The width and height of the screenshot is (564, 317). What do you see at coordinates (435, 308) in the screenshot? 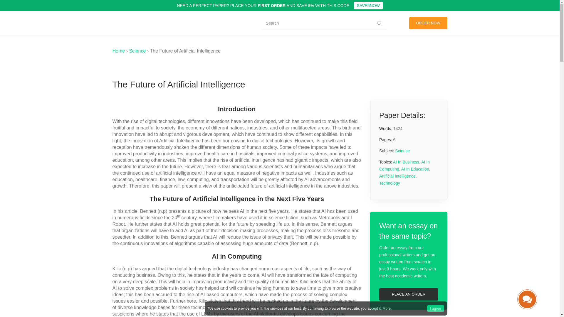
I see `I agree` at bounding box center [435, 308].